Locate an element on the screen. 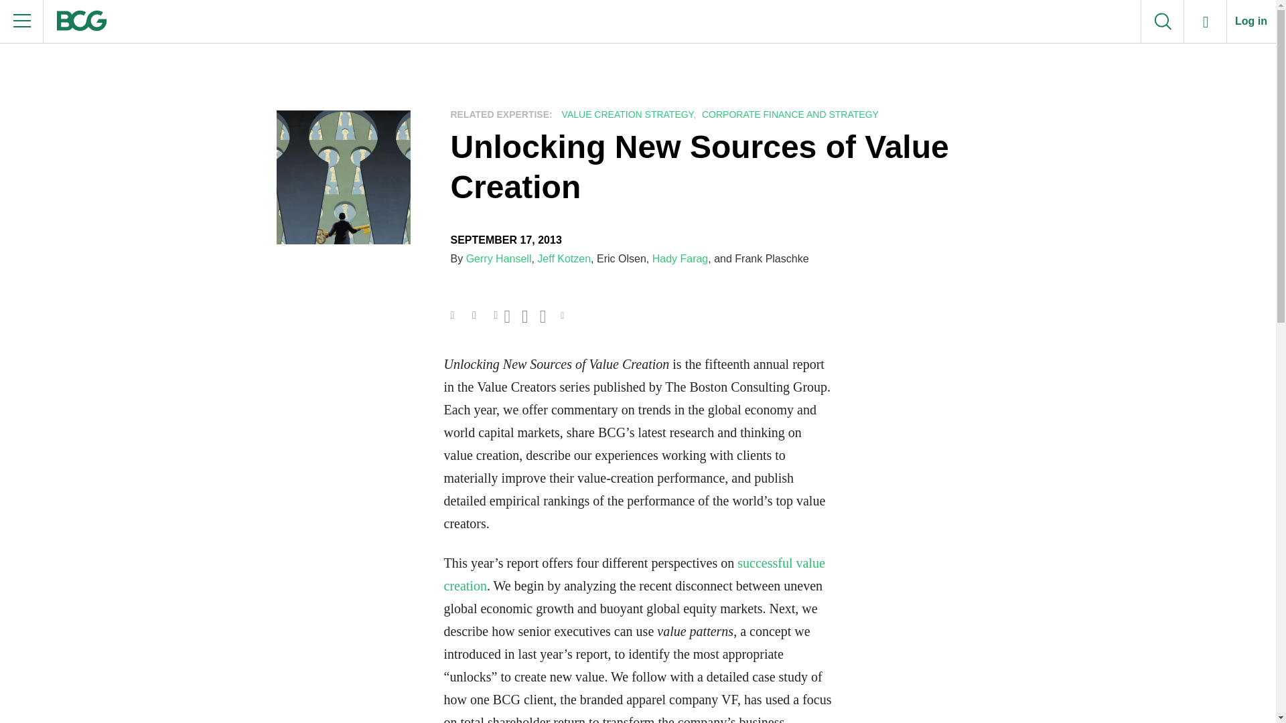  Log in is located at coordinates (1251, 21).